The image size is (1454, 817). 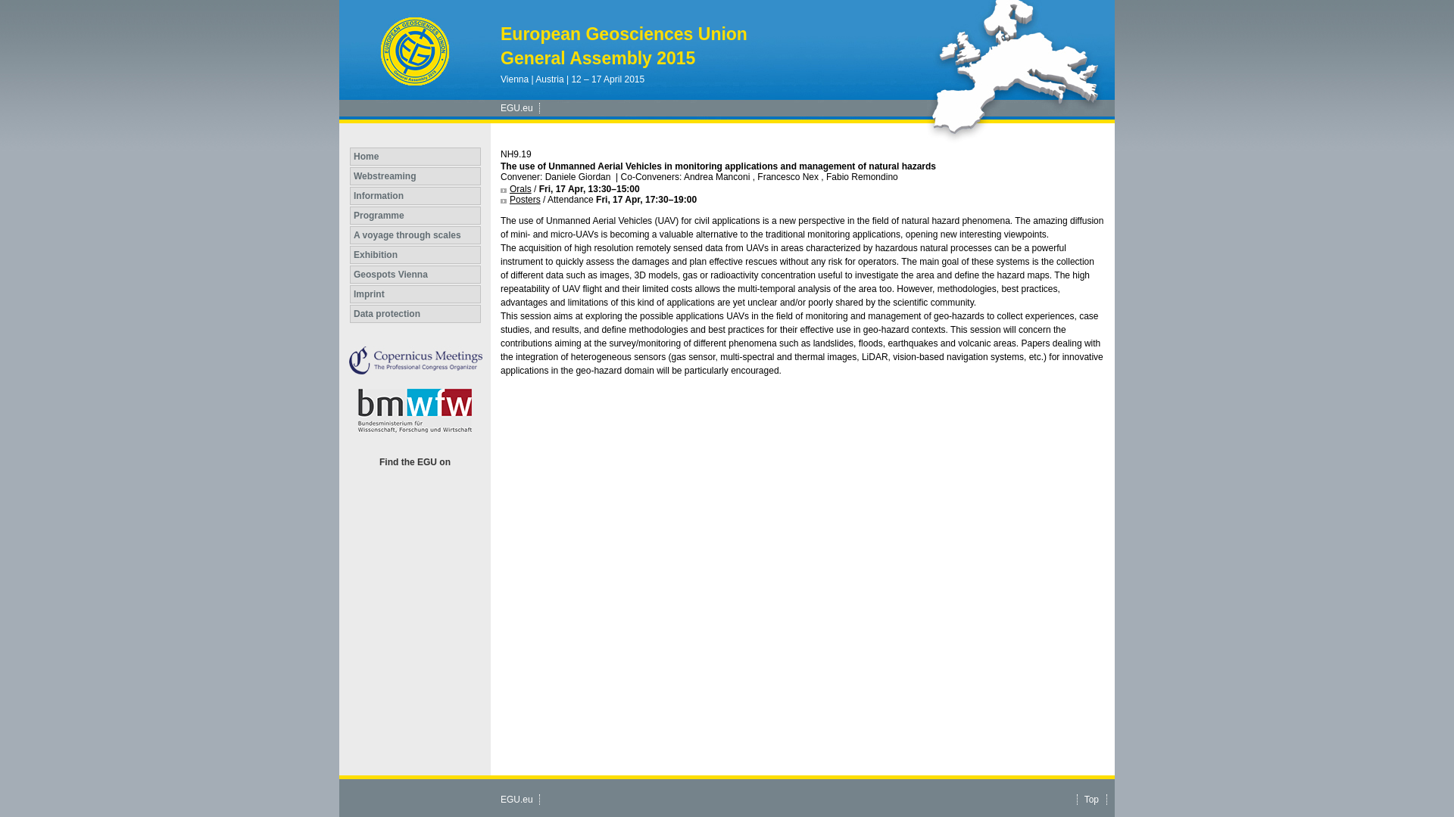 I want to click on Programme, so click(x=415, y=216).